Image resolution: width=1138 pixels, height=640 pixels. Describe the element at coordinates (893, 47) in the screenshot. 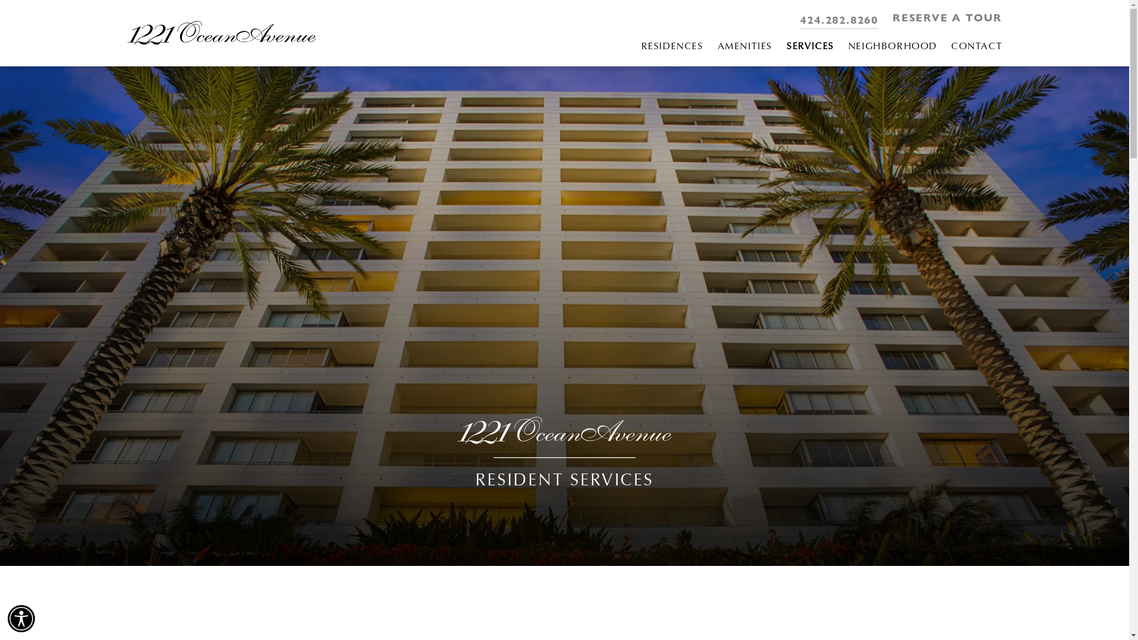

I see `NEIGHBORHOOD` at that location.